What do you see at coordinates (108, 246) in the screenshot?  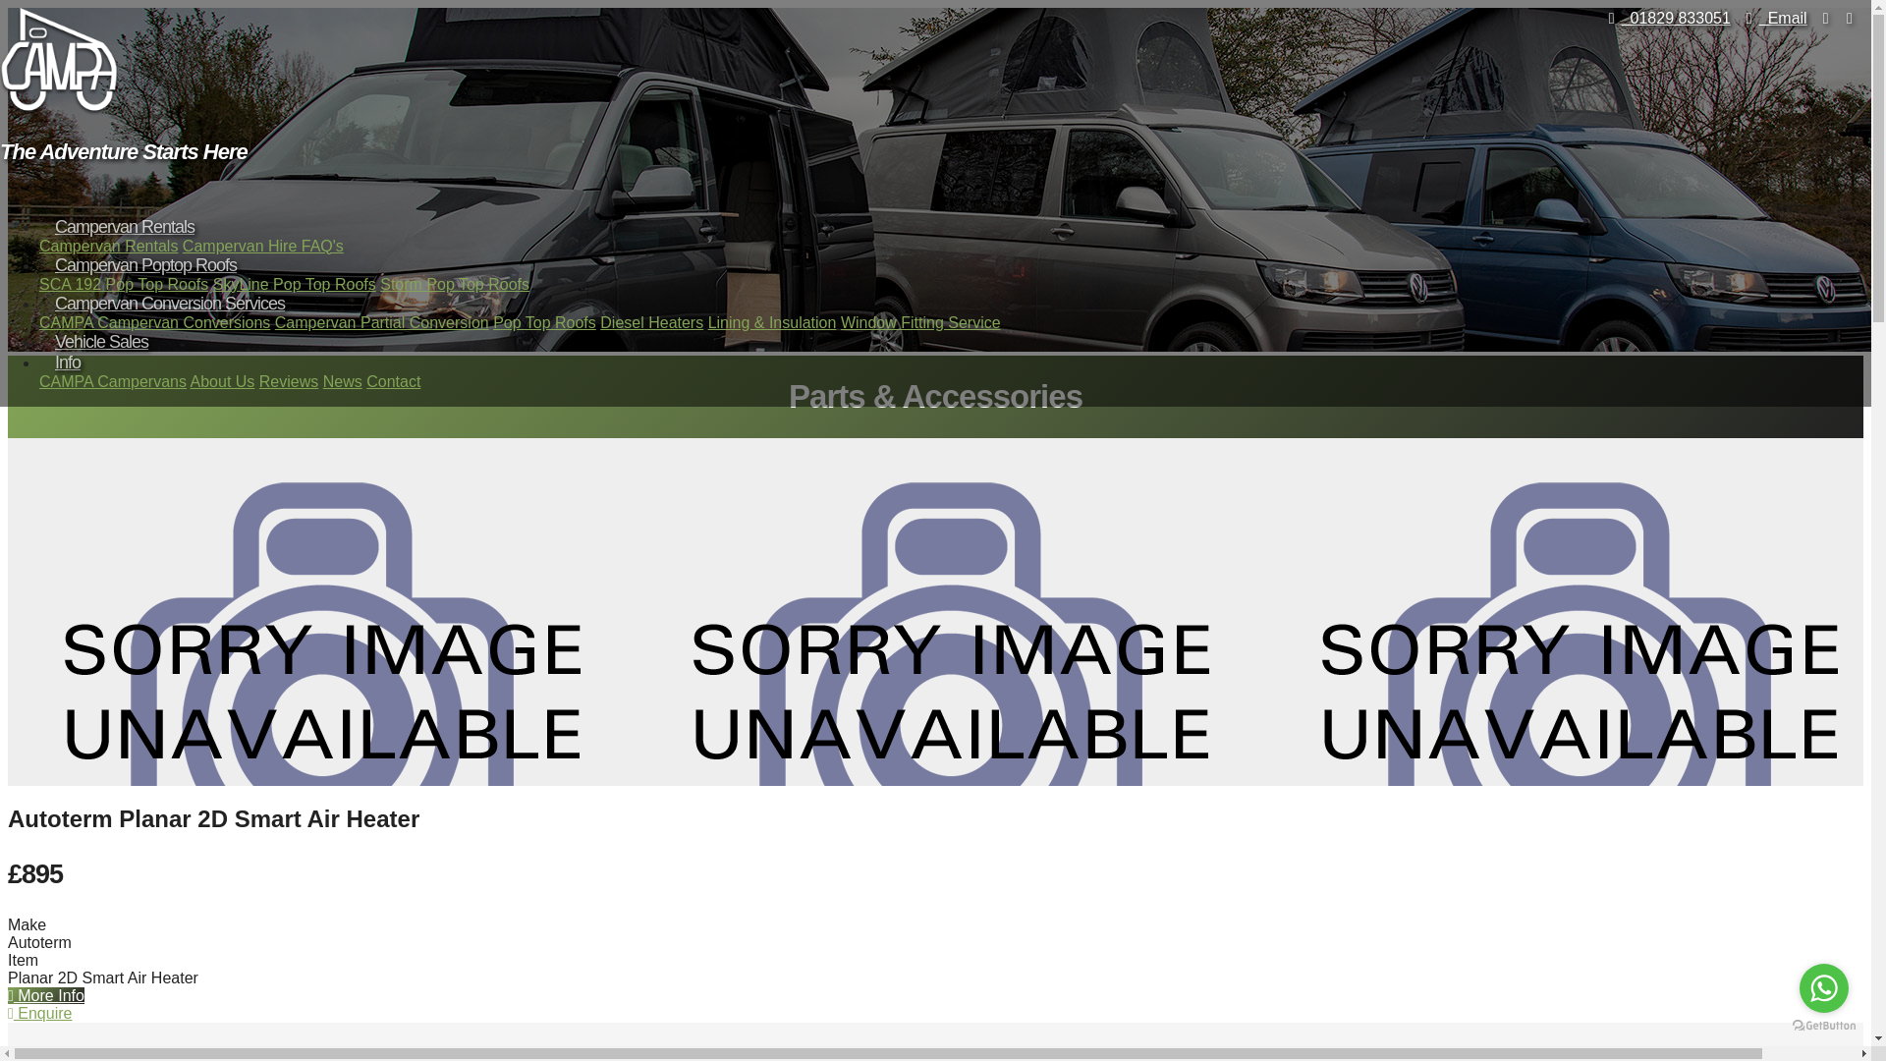 I see `Campervan Rentals` at bounding box center [108, 246].